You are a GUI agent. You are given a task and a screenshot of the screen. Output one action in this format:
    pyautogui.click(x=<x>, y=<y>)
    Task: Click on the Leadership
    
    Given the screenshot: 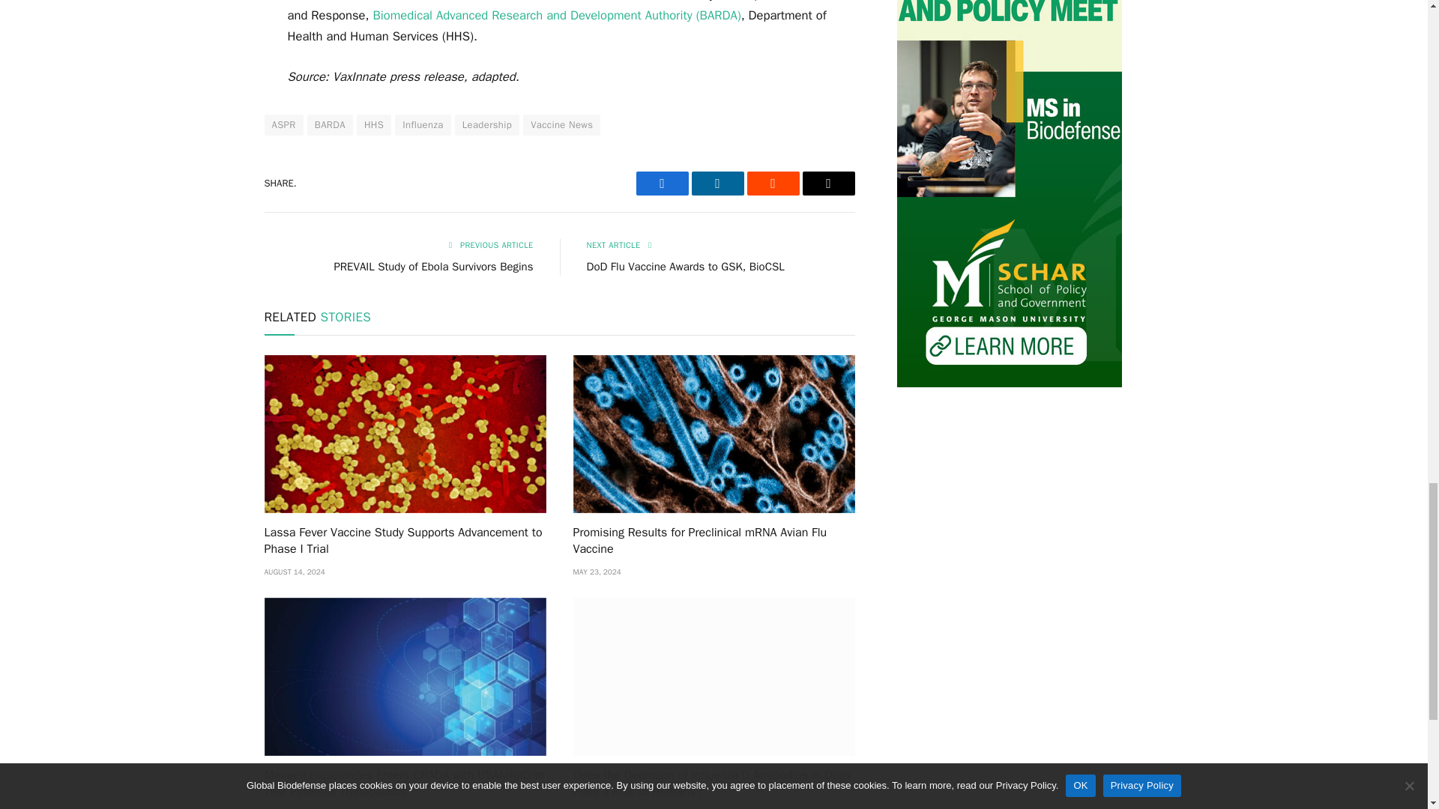 What is the action you would take?
    pyautogui.click(x=487, y=125)
    